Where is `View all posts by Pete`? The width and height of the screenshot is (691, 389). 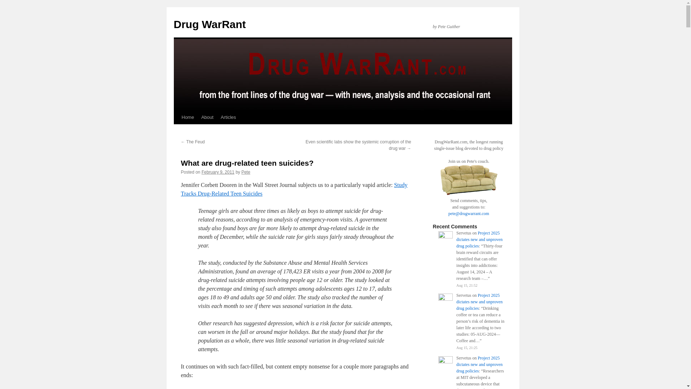 View all posts by Pete is located at coordinates (245, 172).